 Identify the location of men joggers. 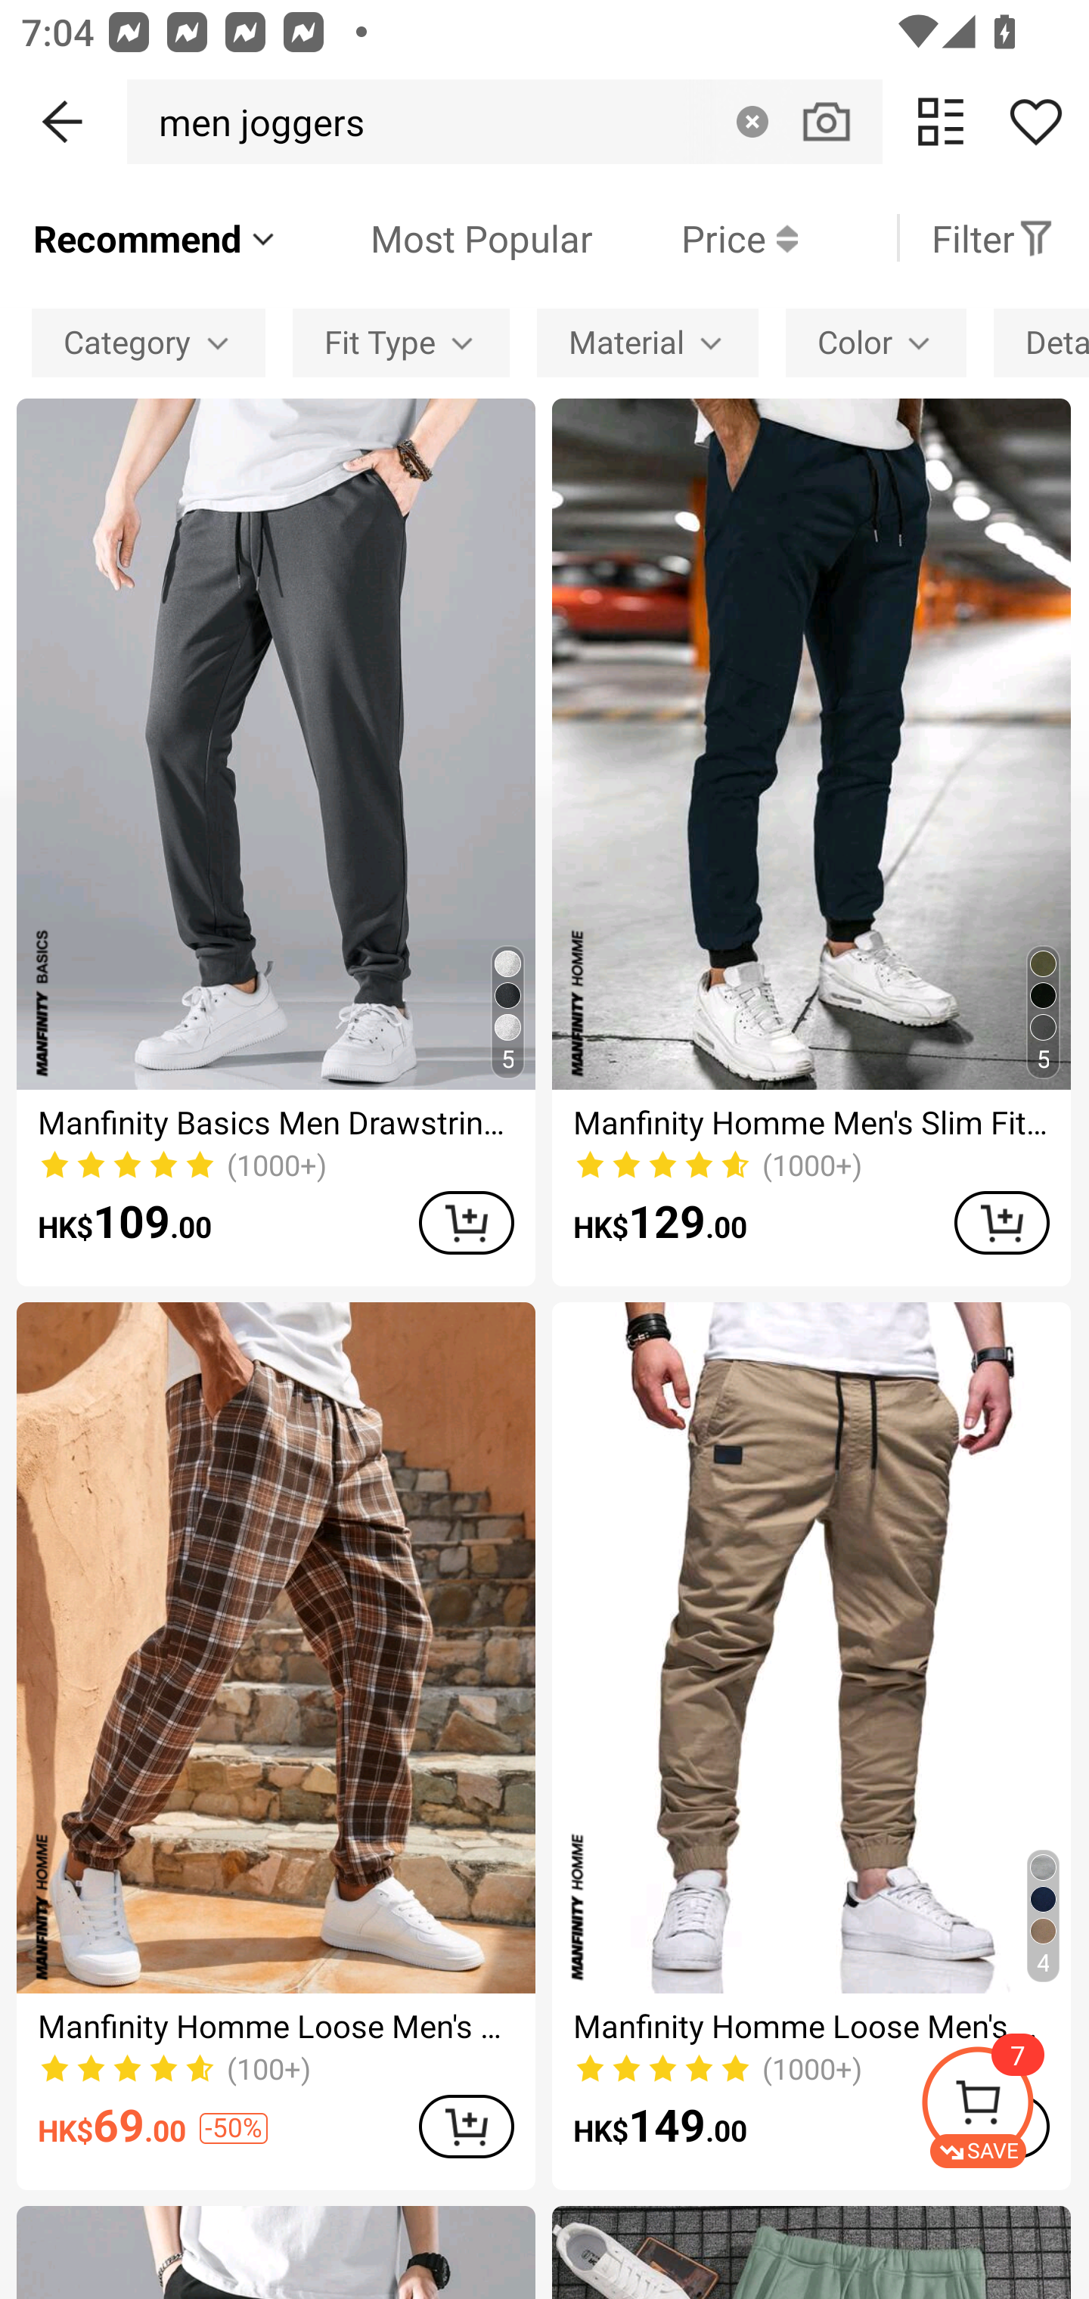
(253, 121).